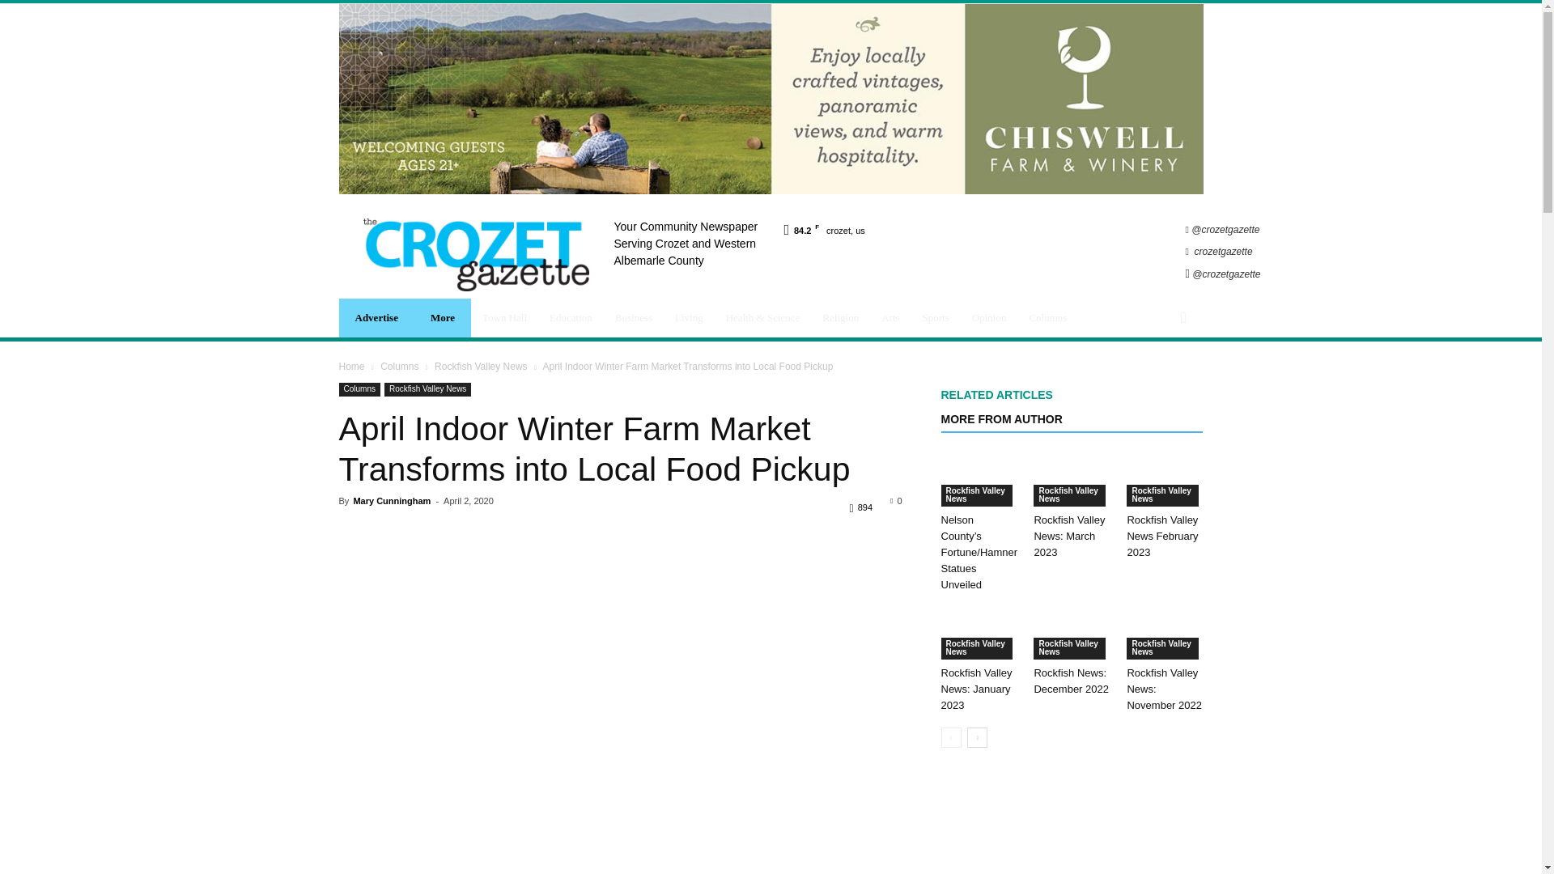  I want to click on View all posts in Rockfish Valley News, so click(481, 367).